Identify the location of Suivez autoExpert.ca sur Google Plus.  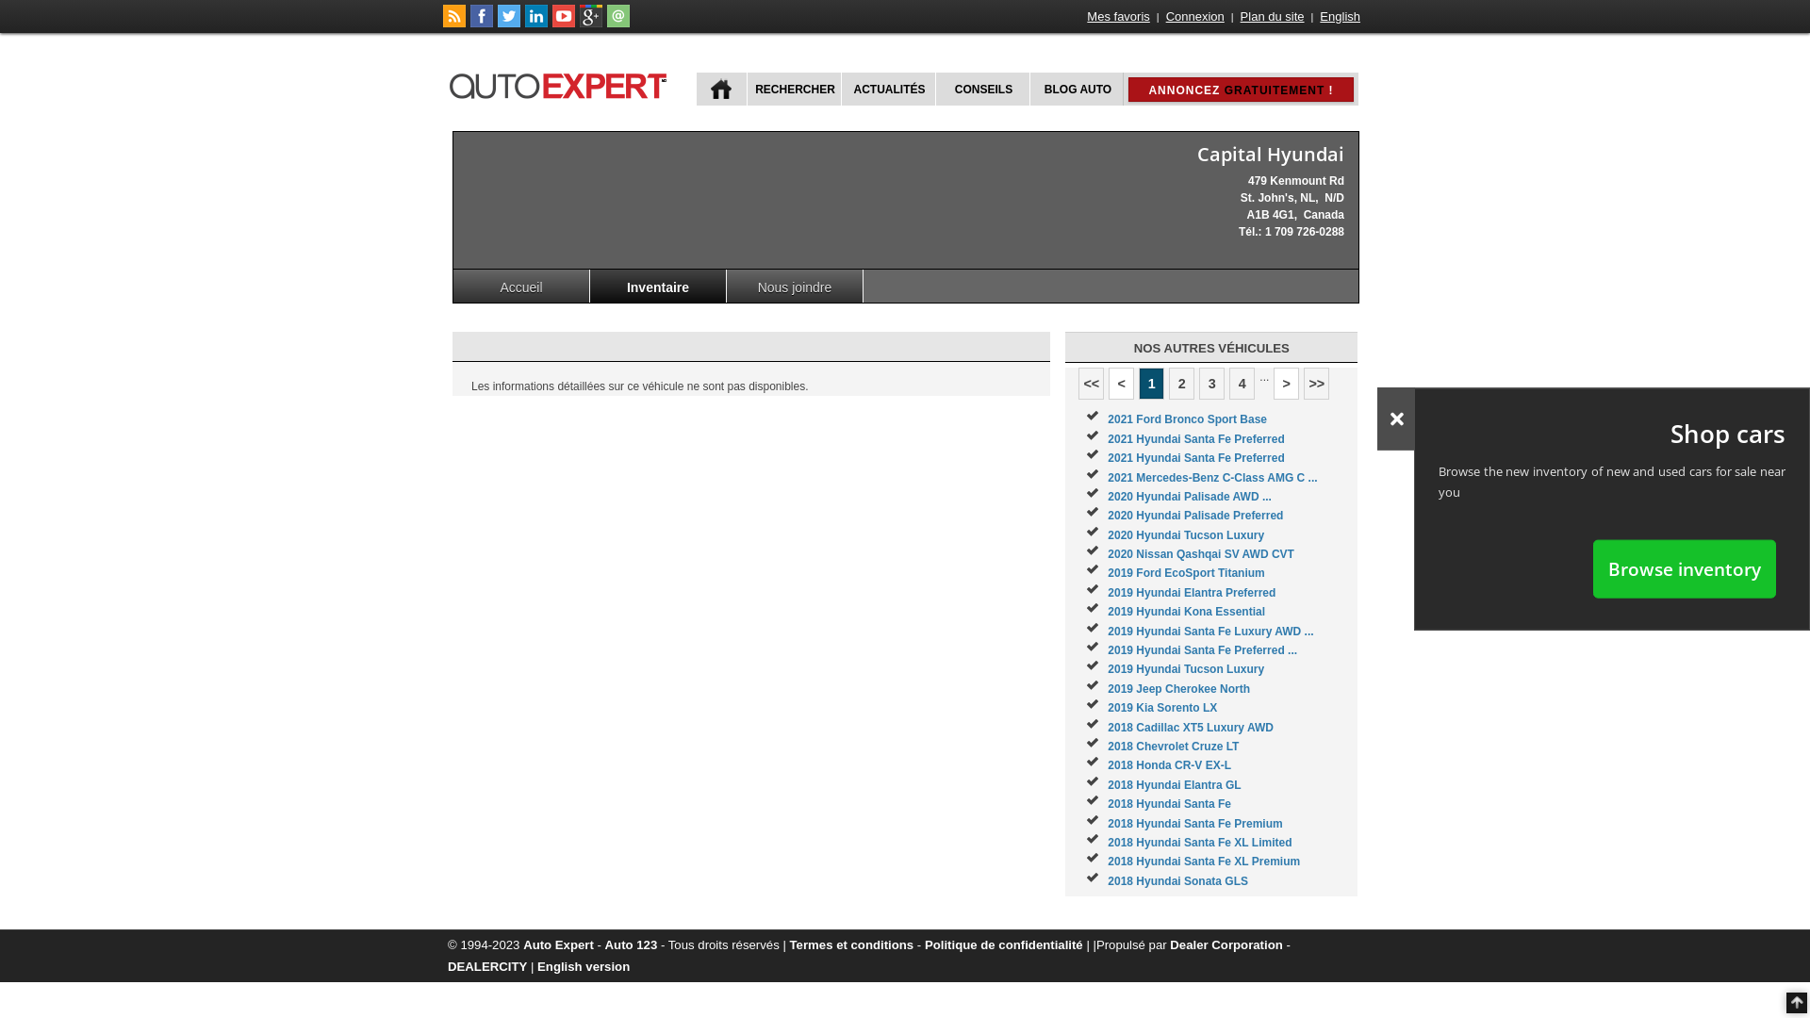
(591, 24).